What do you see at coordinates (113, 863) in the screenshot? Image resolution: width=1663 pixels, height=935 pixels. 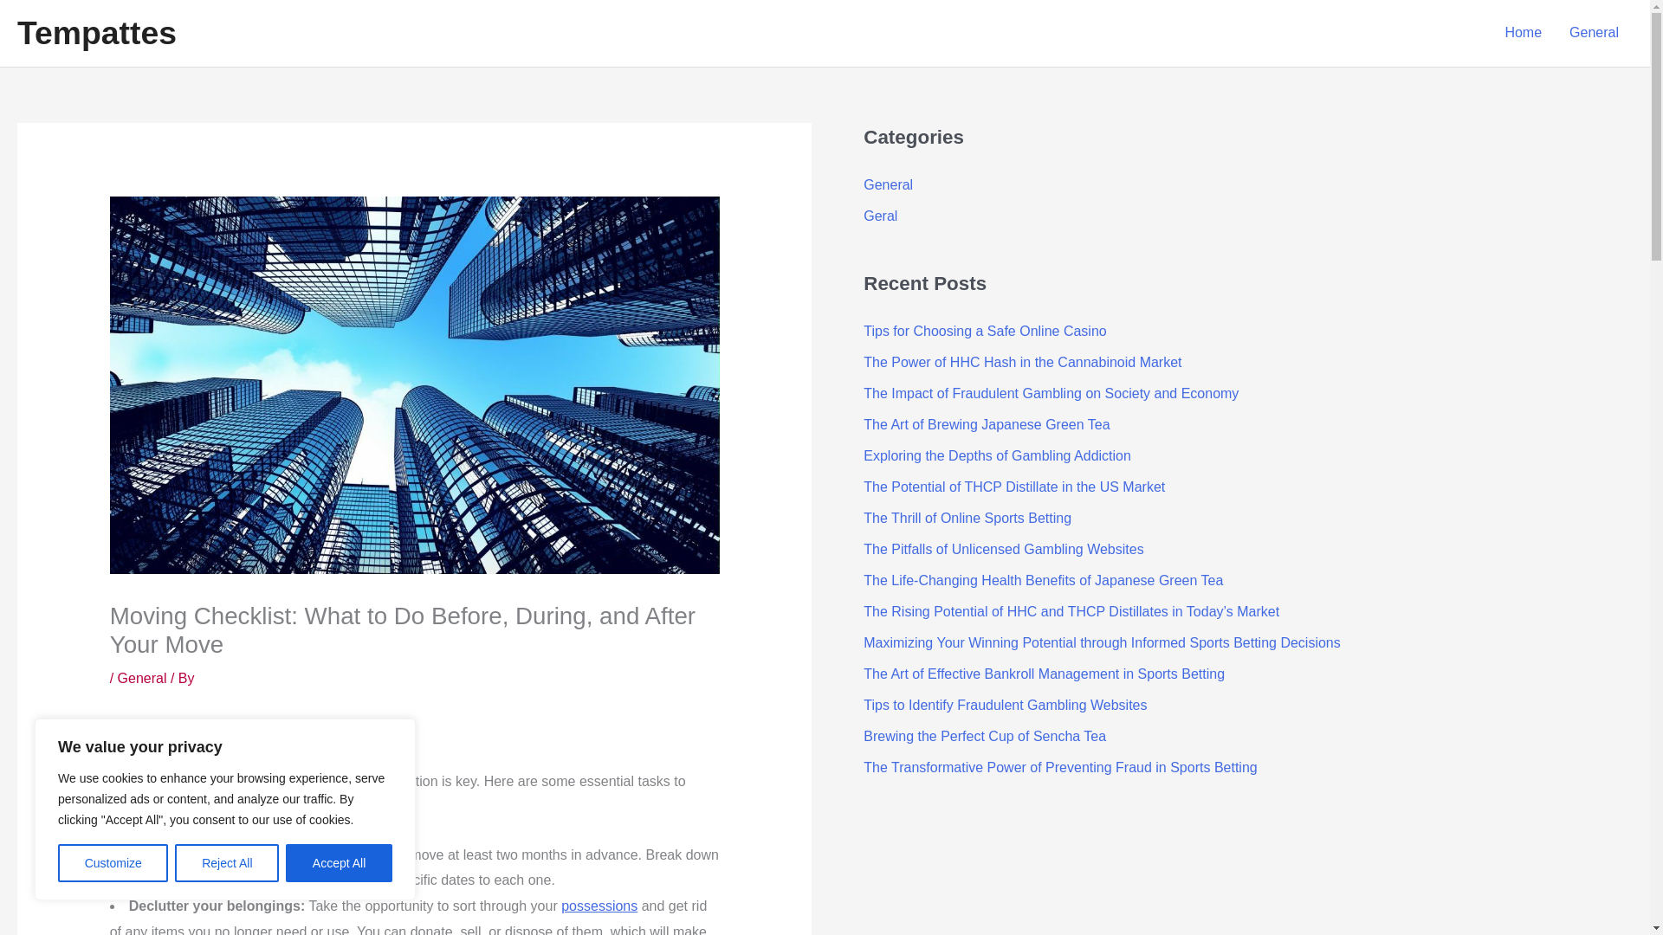 I see `Customize` at bounding box center [113, 863].